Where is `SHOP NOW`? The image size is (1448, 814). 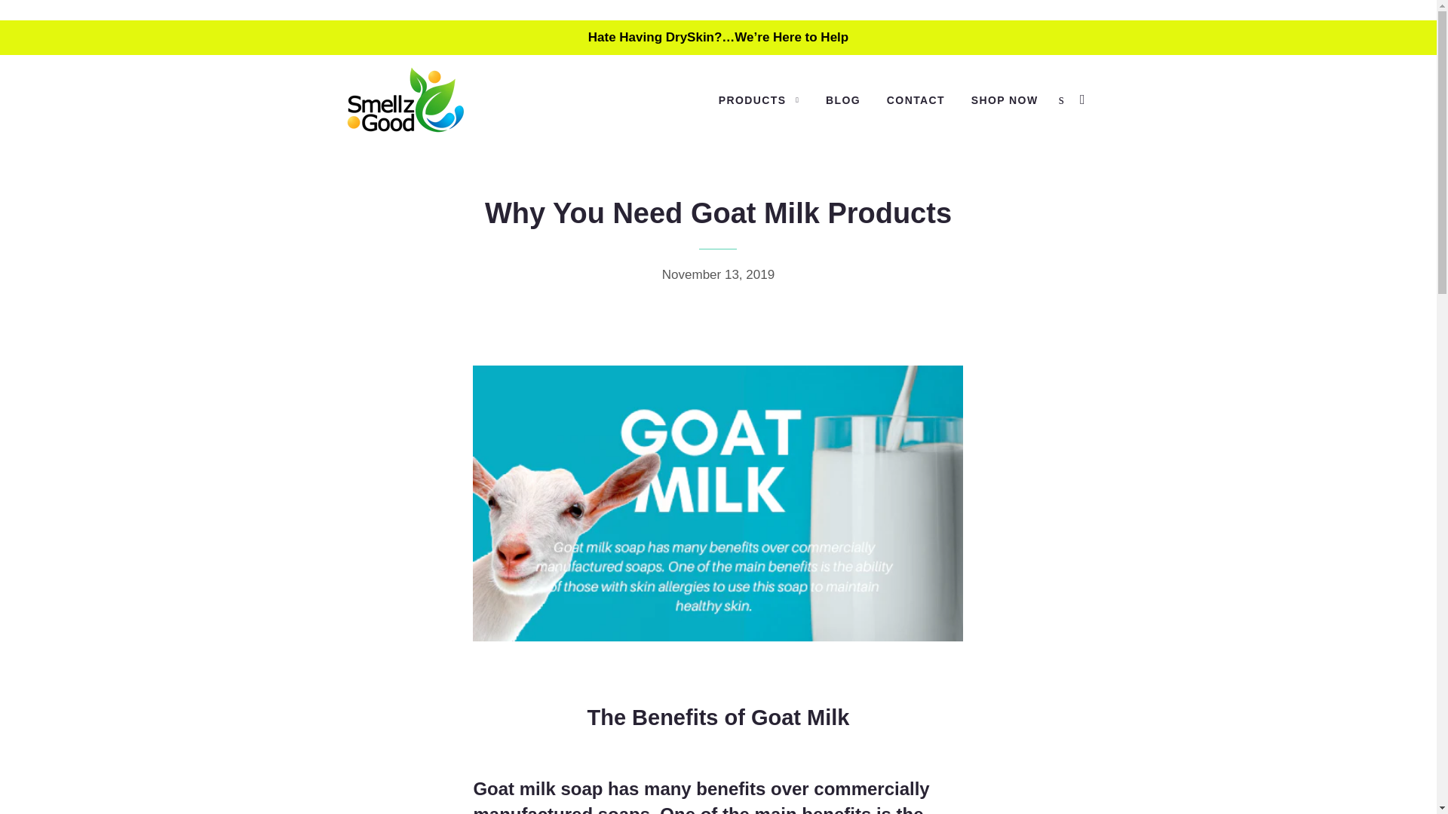 SHOP NOW is located at coordinates (1005, 101).